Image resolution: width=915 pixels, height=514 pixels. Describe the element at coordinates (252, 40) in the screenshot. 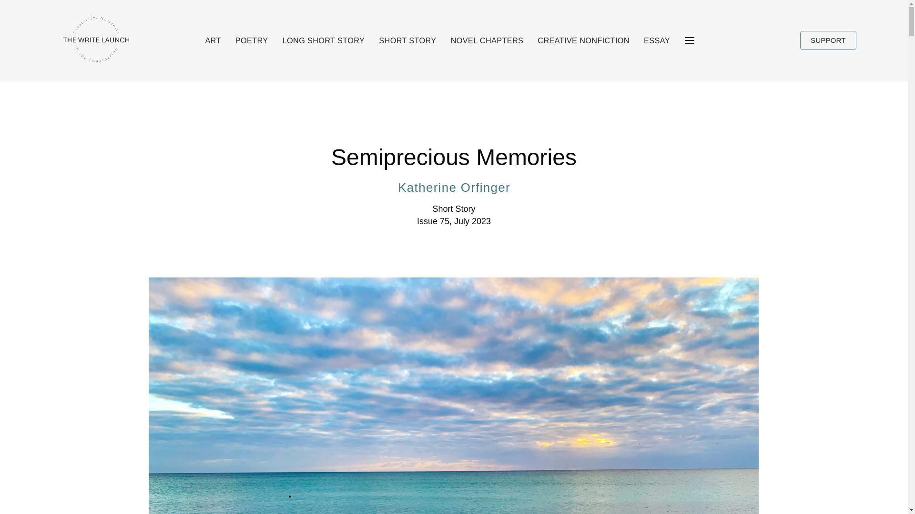

I see `POETRY` at that location.